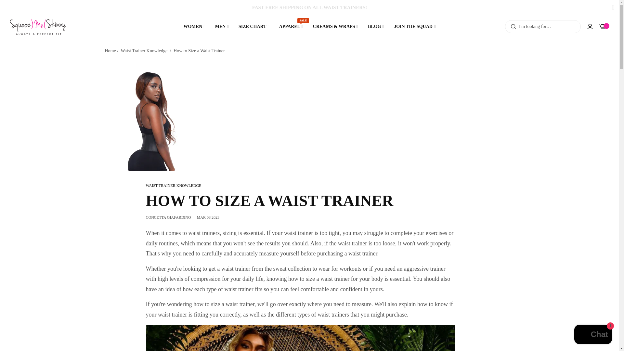  Describe the element at coordinates (254, 27) in the screenshot. I see `SIZE CHART` at that location.